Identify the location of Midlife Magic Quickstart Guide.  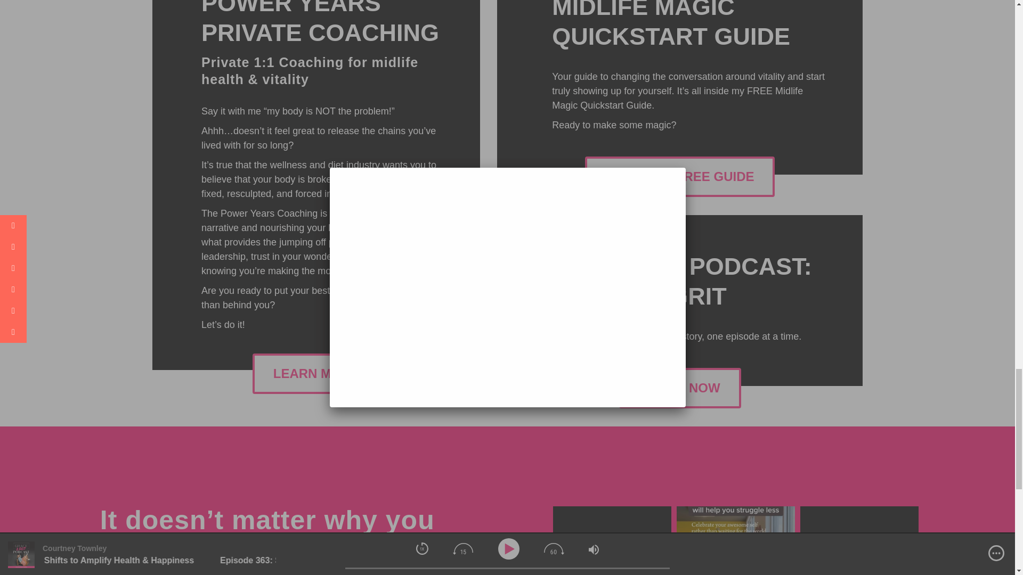
(671, 24).